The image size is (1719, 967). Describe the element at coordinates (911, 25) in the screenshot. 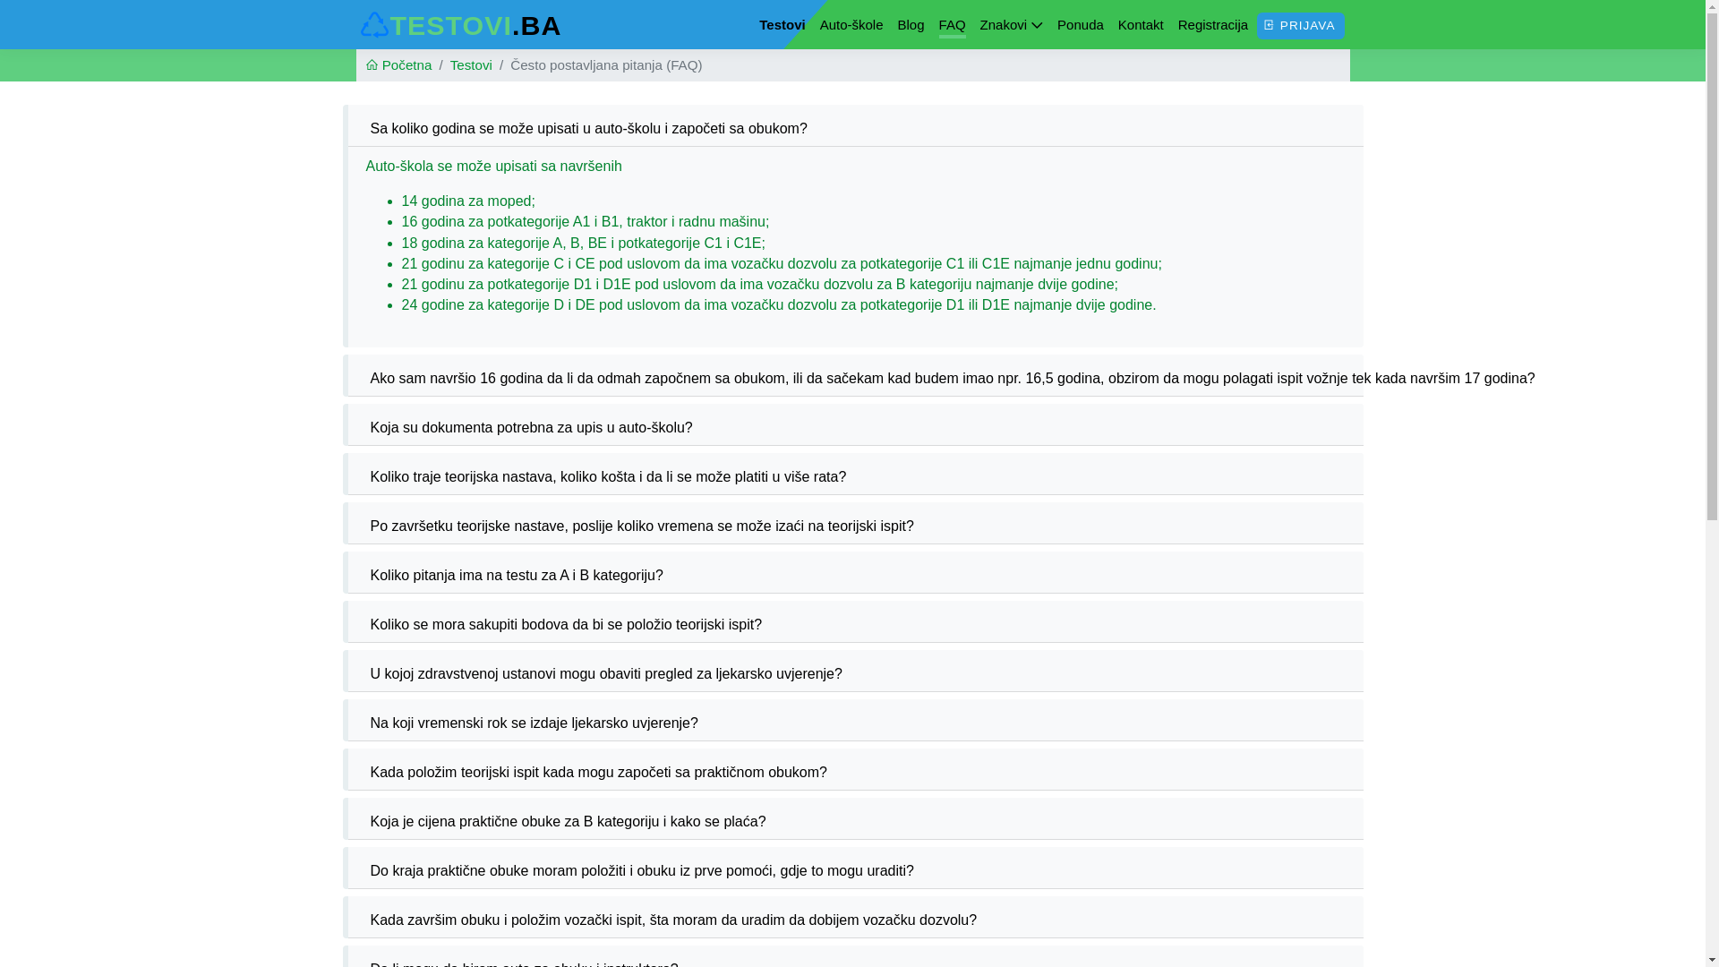

I see `Blog` at that location.